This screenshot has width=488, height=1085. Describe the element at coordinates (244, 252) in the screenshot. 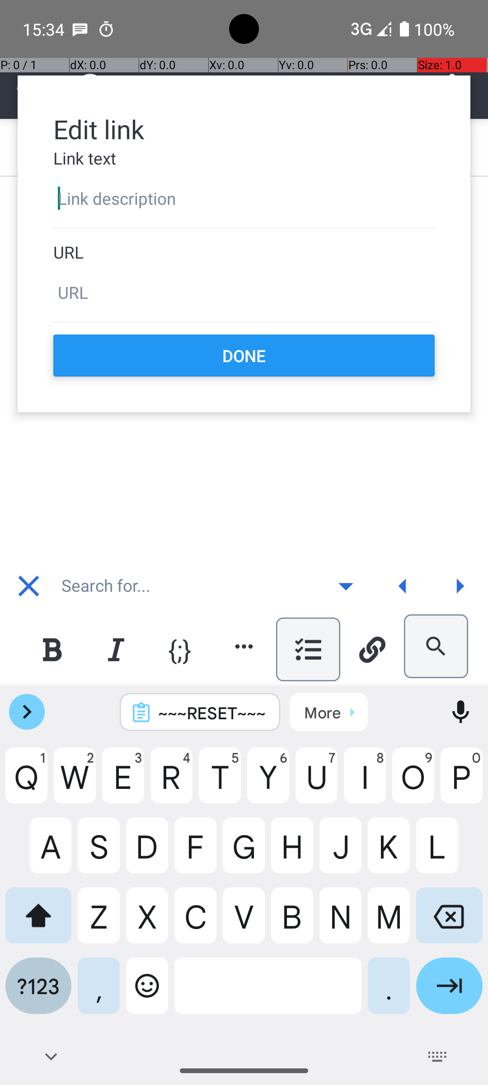

I see `URL` at that location.